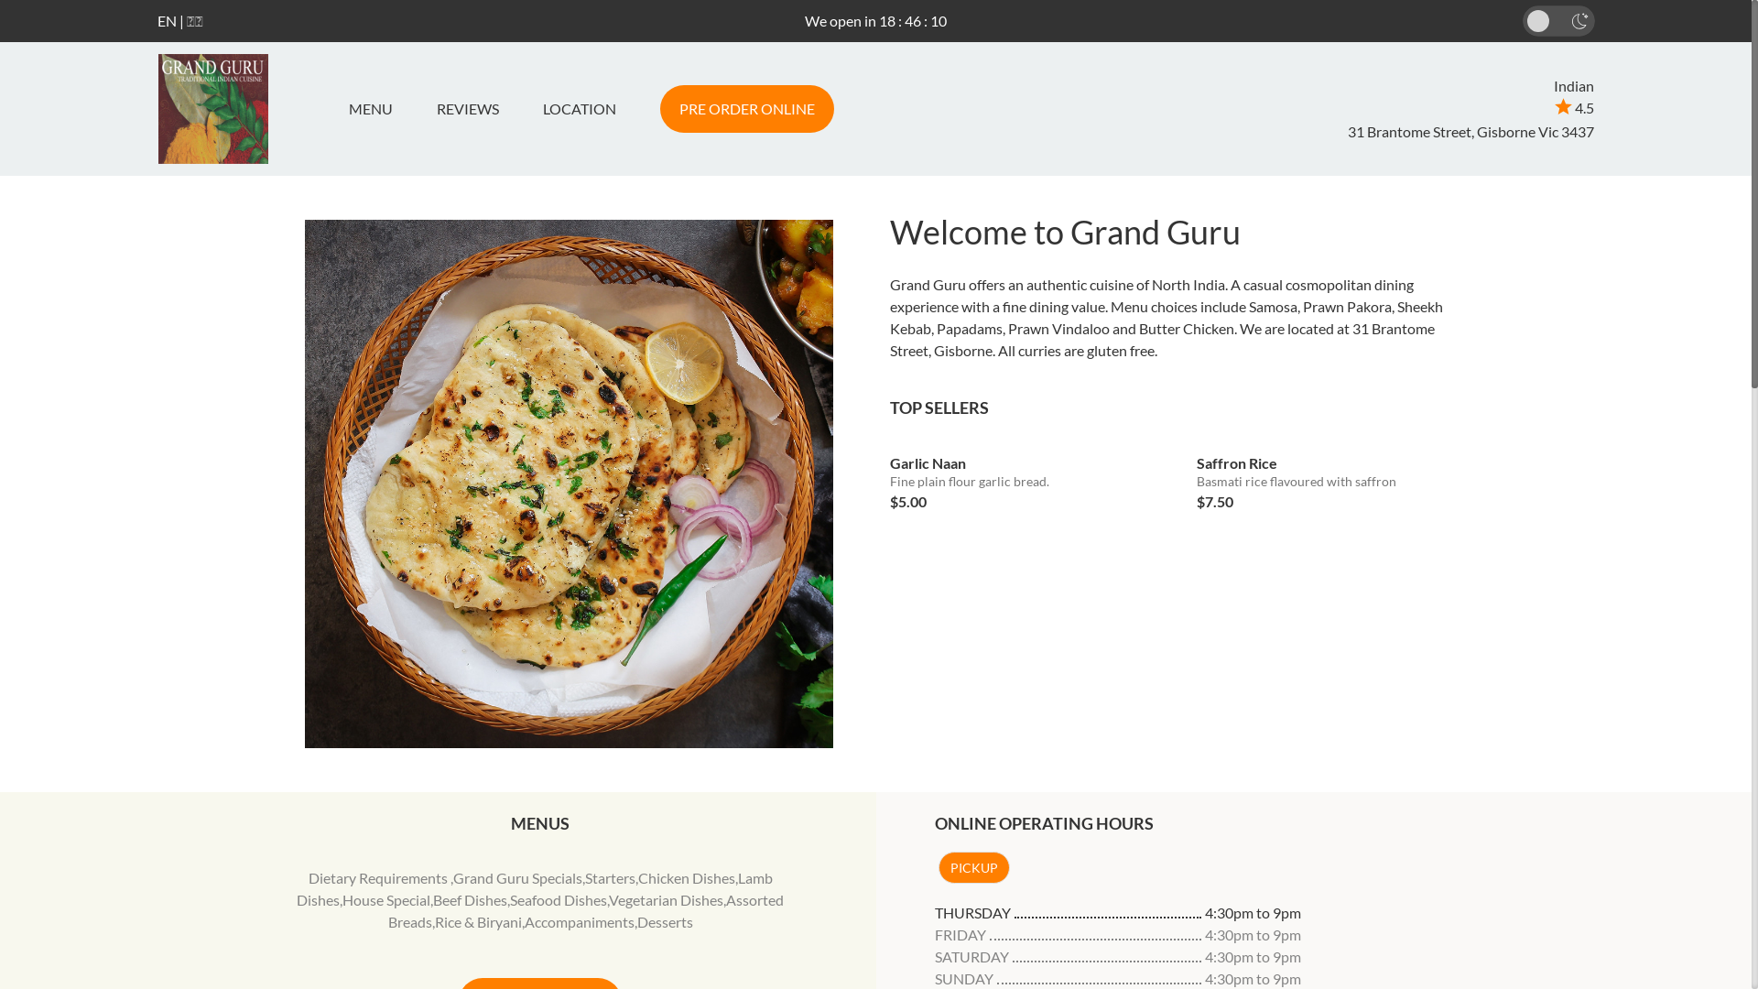 The width and height of the screenshot is (1758, 989). Describe the element at coordinates (665, 921) in the screenshot. I see `Desserts` at that location.